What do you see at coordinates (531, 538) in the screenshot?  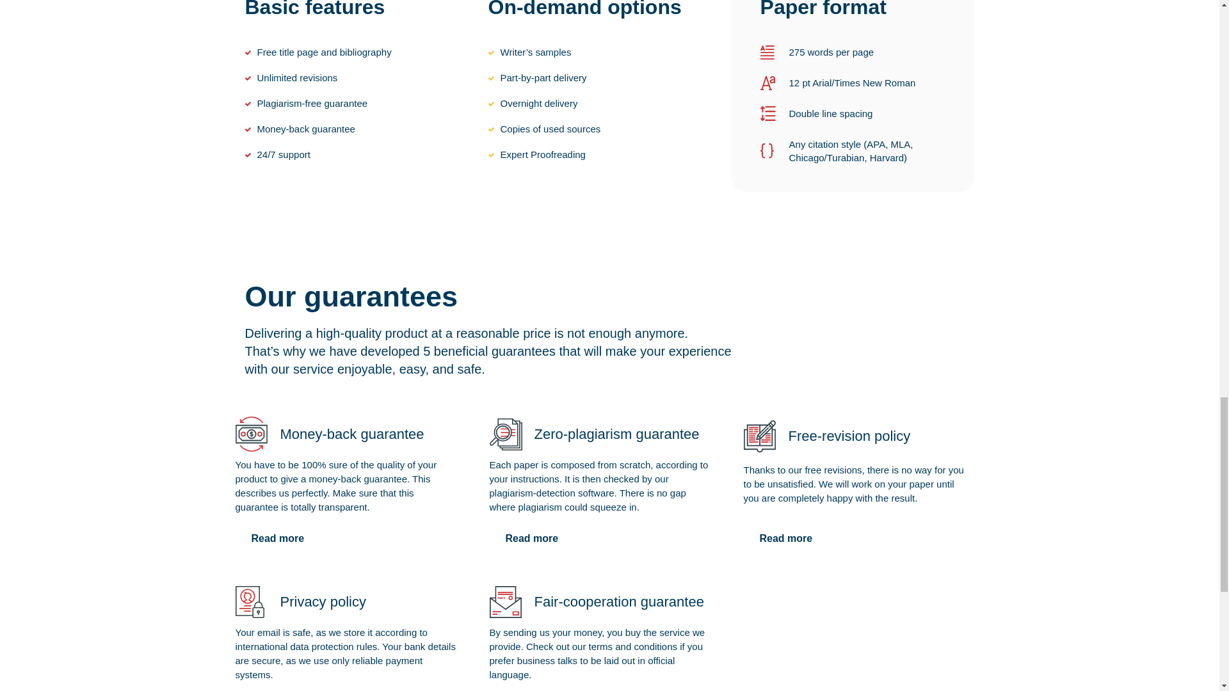 I see `Read more` at bounding box center [531, 538].